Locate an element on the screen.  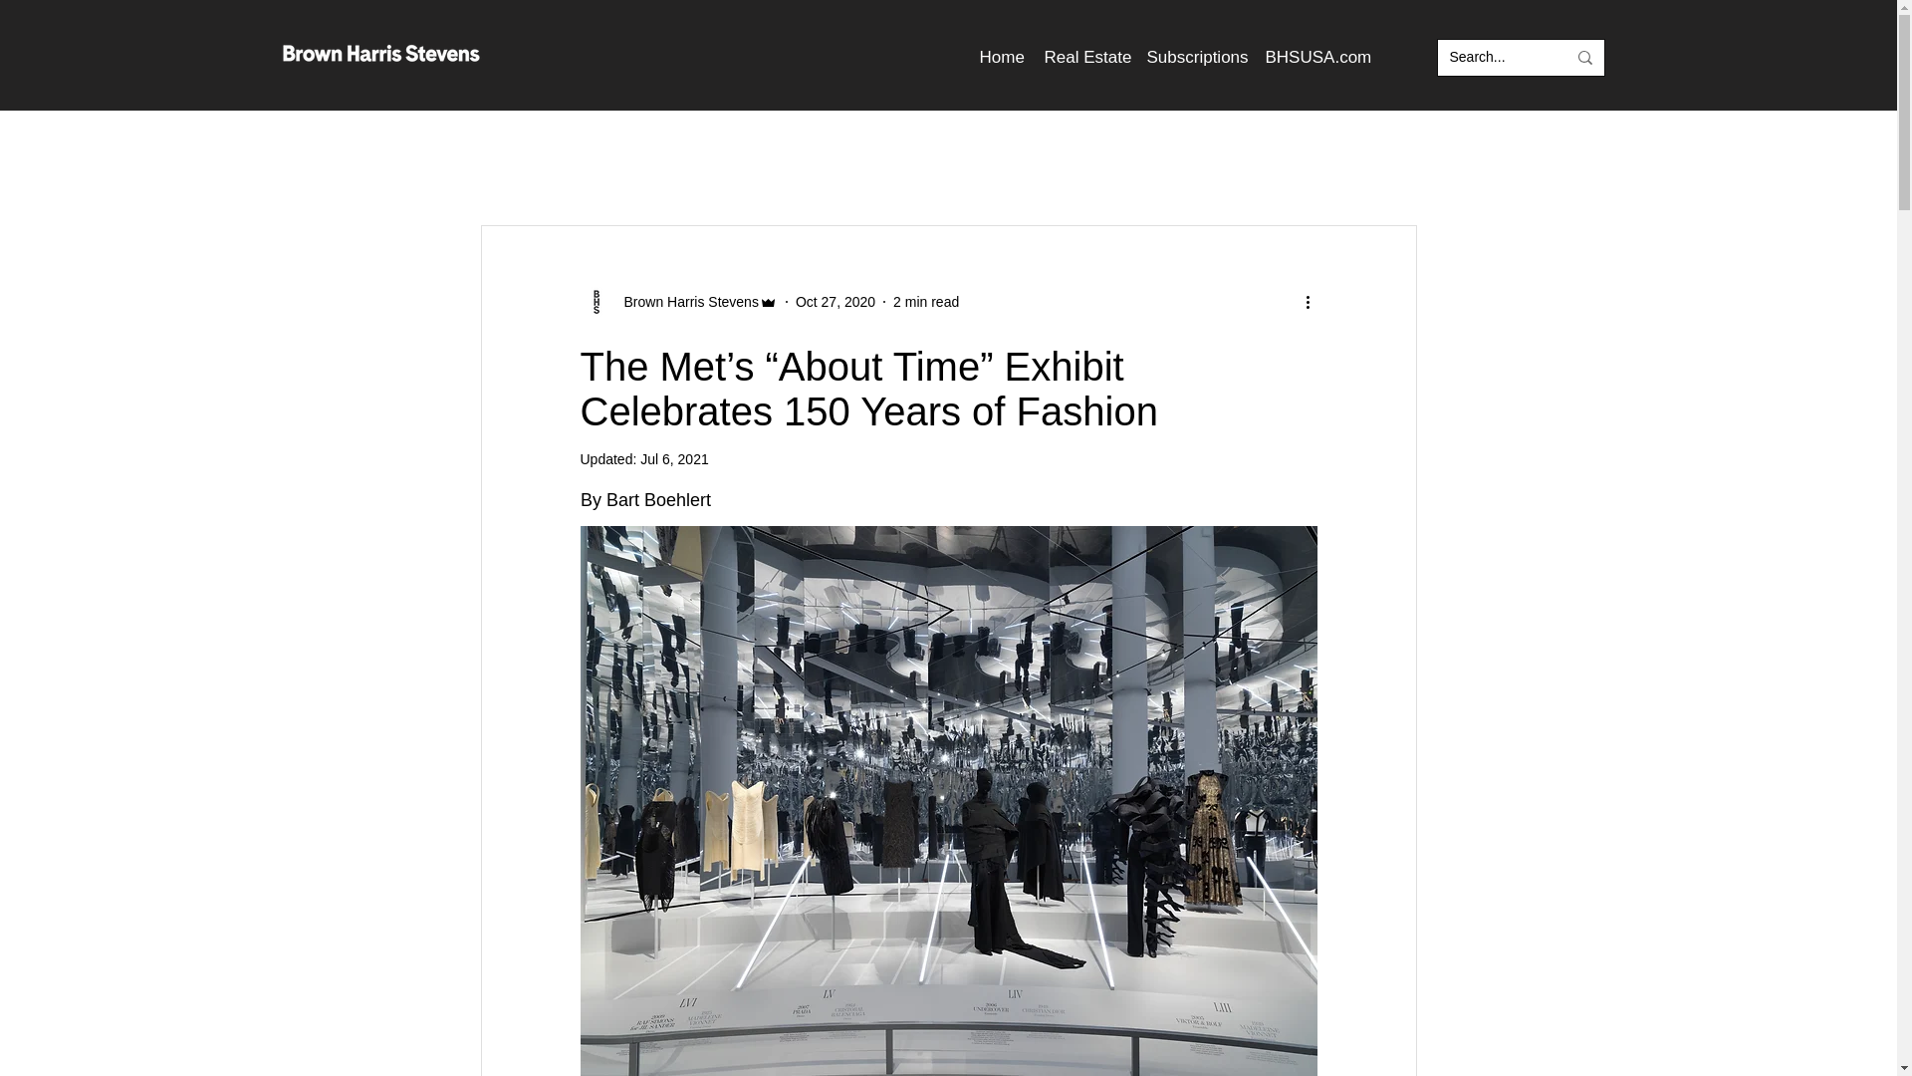
Real Estate is located at coordinates (1084, 57).